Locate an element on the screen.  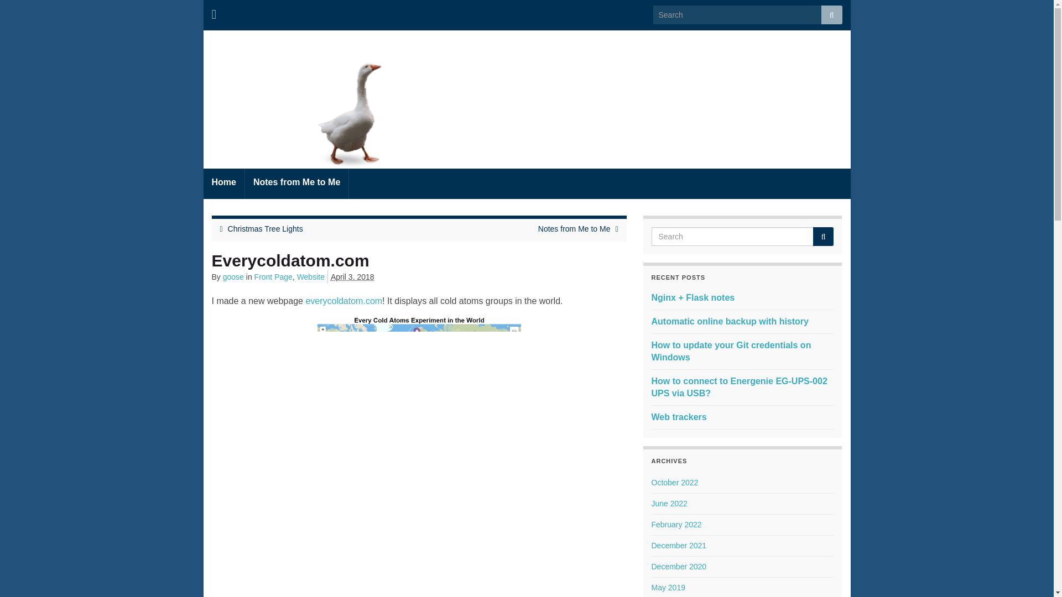
Home is located at coordinates (223, 184).